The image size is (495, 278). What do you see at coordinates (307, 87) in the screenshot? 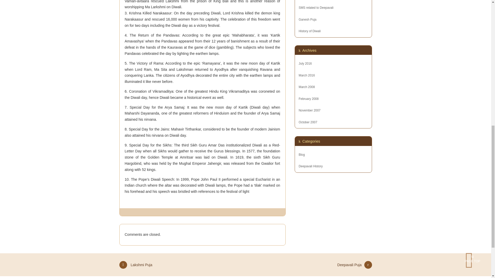
I see `March 2008` at bounding box center [307, 87].